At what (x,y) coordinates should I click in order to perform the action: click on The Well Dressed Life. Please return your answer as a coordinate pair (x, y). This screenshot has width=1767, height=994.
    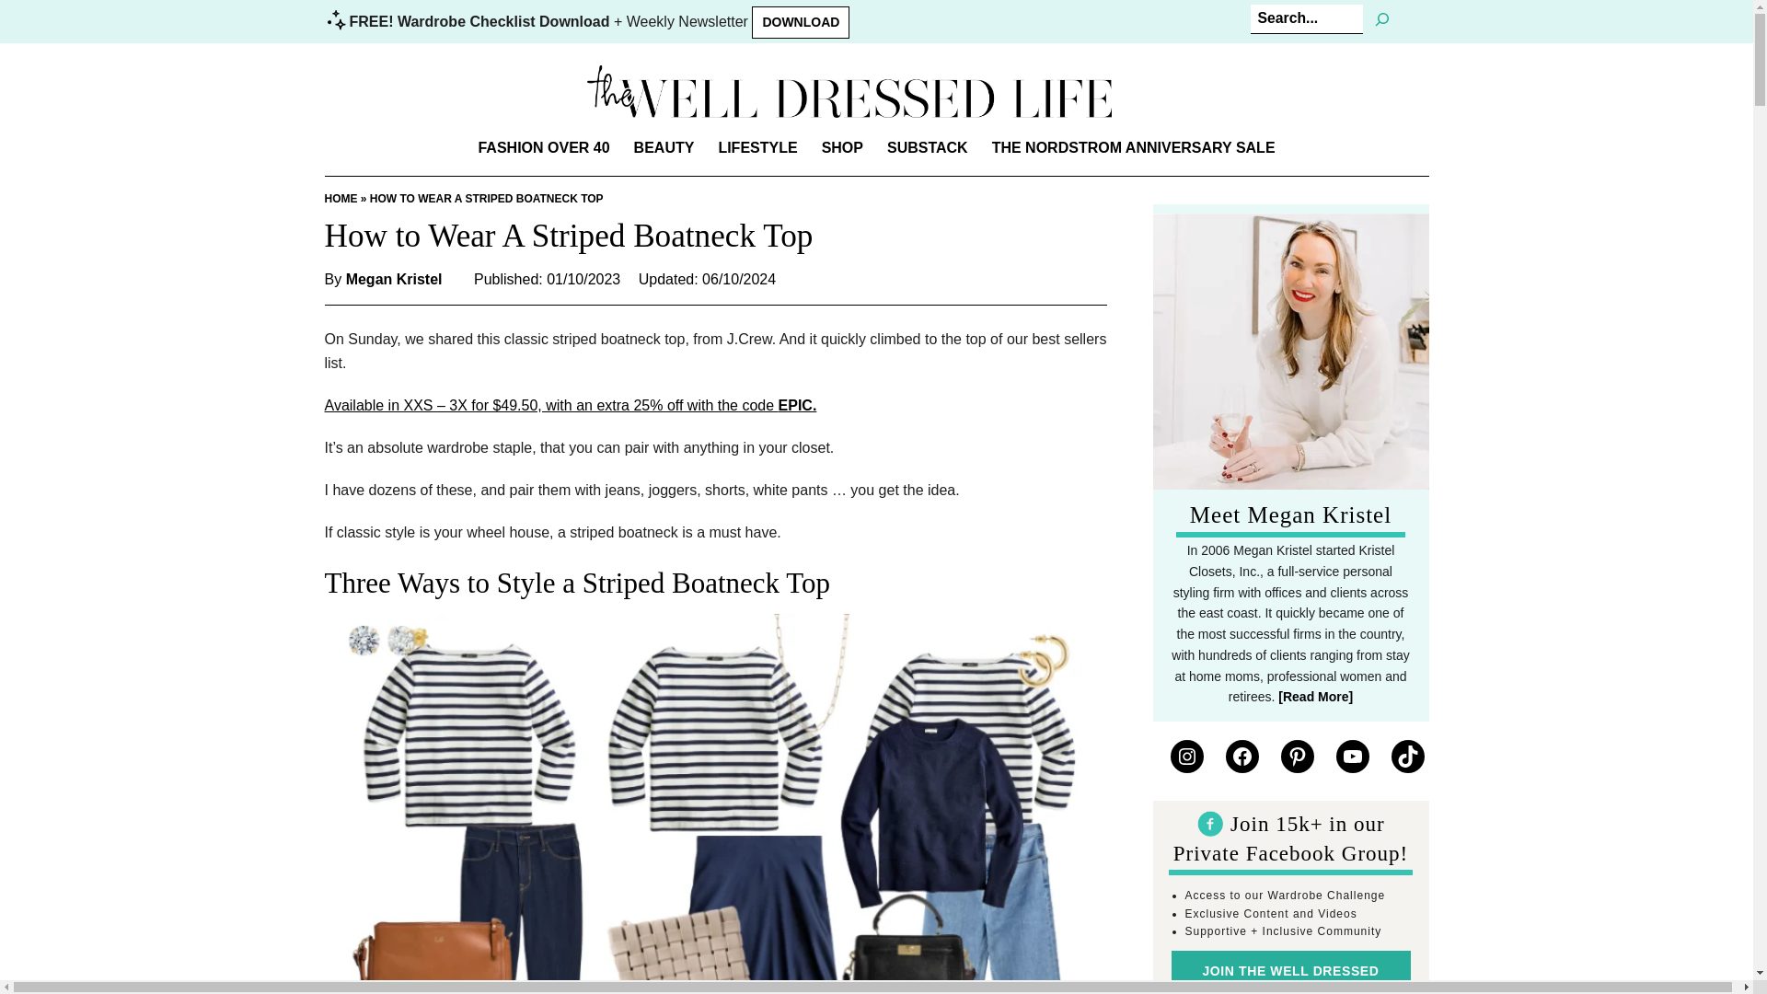
    Looking at the image, I should click on (849, 91).